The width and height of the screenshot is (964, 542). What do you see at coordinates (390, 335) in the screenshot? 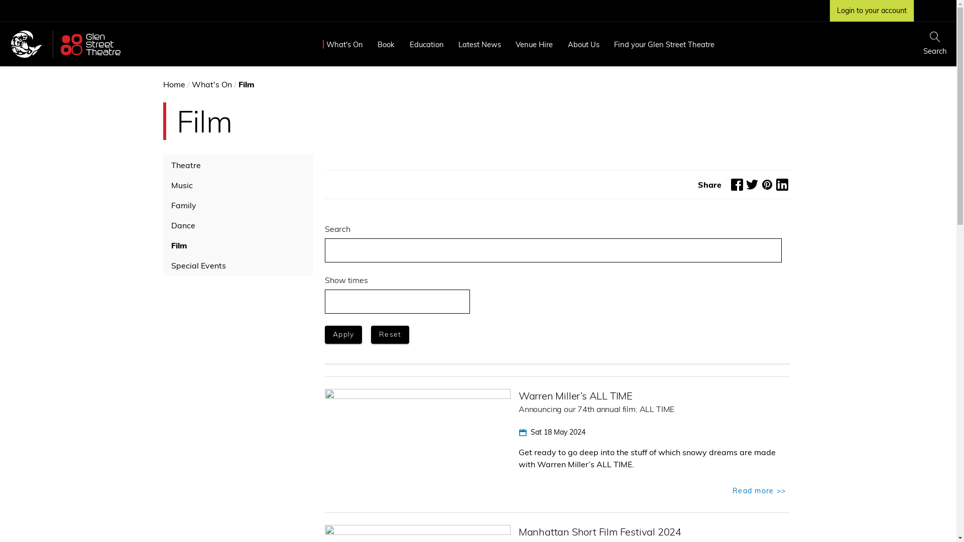
I see `Reset` at bounding box center [390, 335].